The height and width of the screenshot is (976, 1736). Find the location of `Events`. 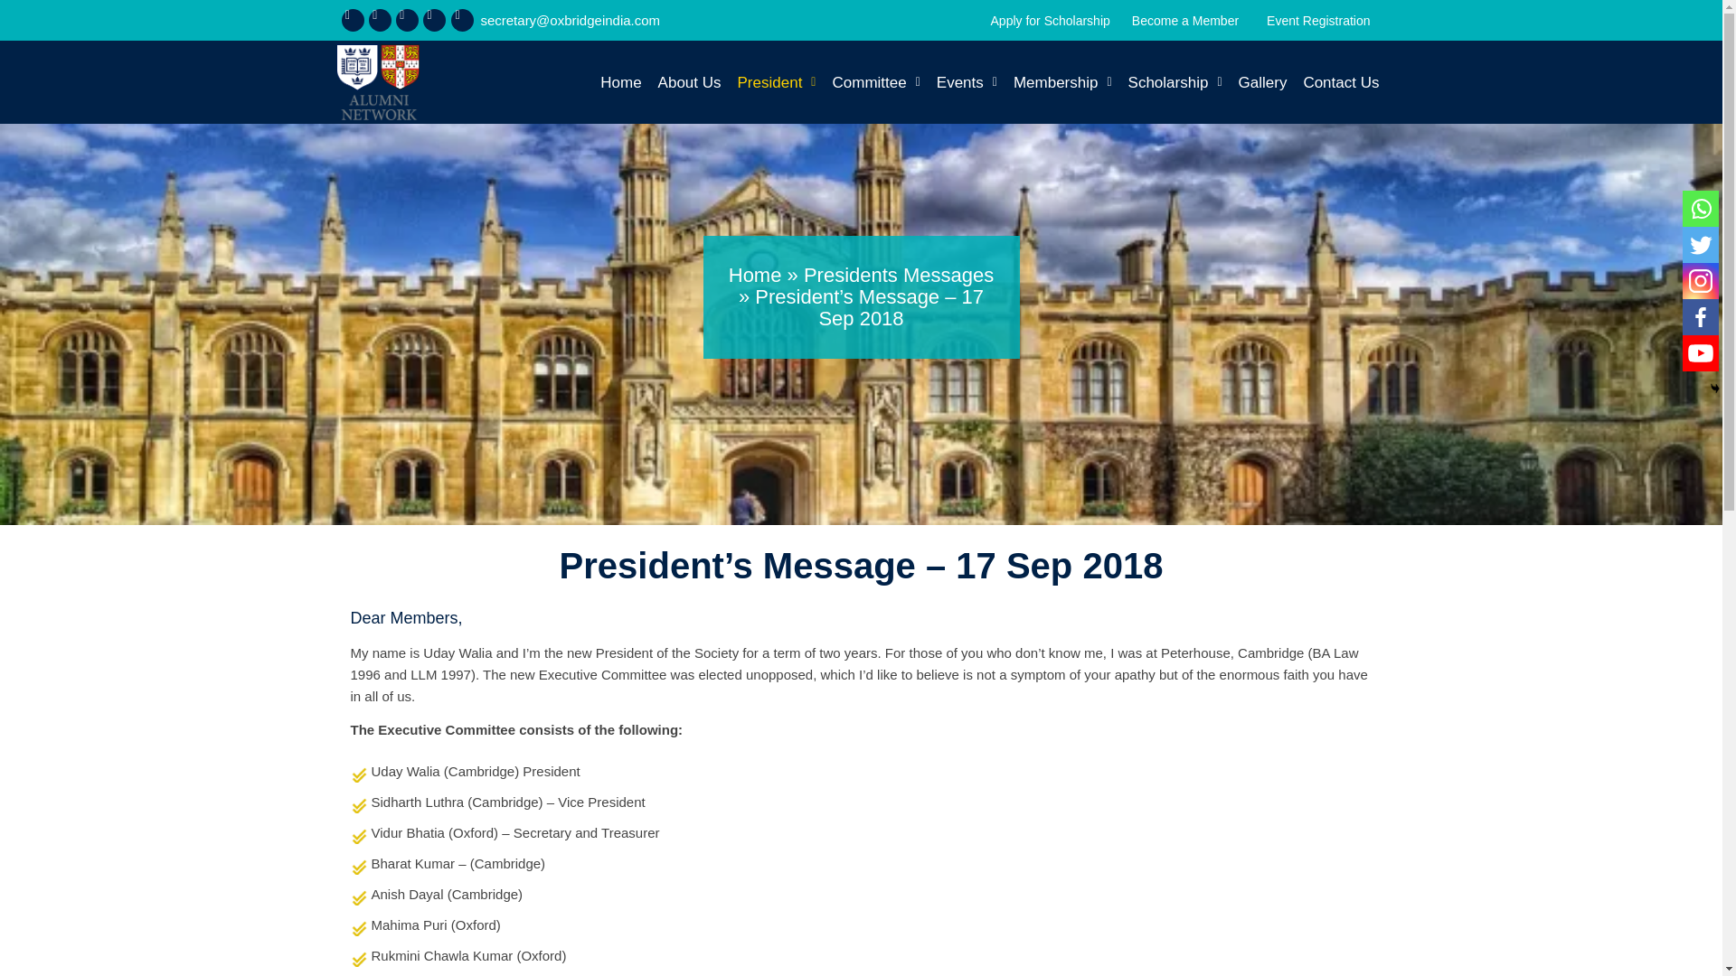

Events is located at coordinates (967, 83).